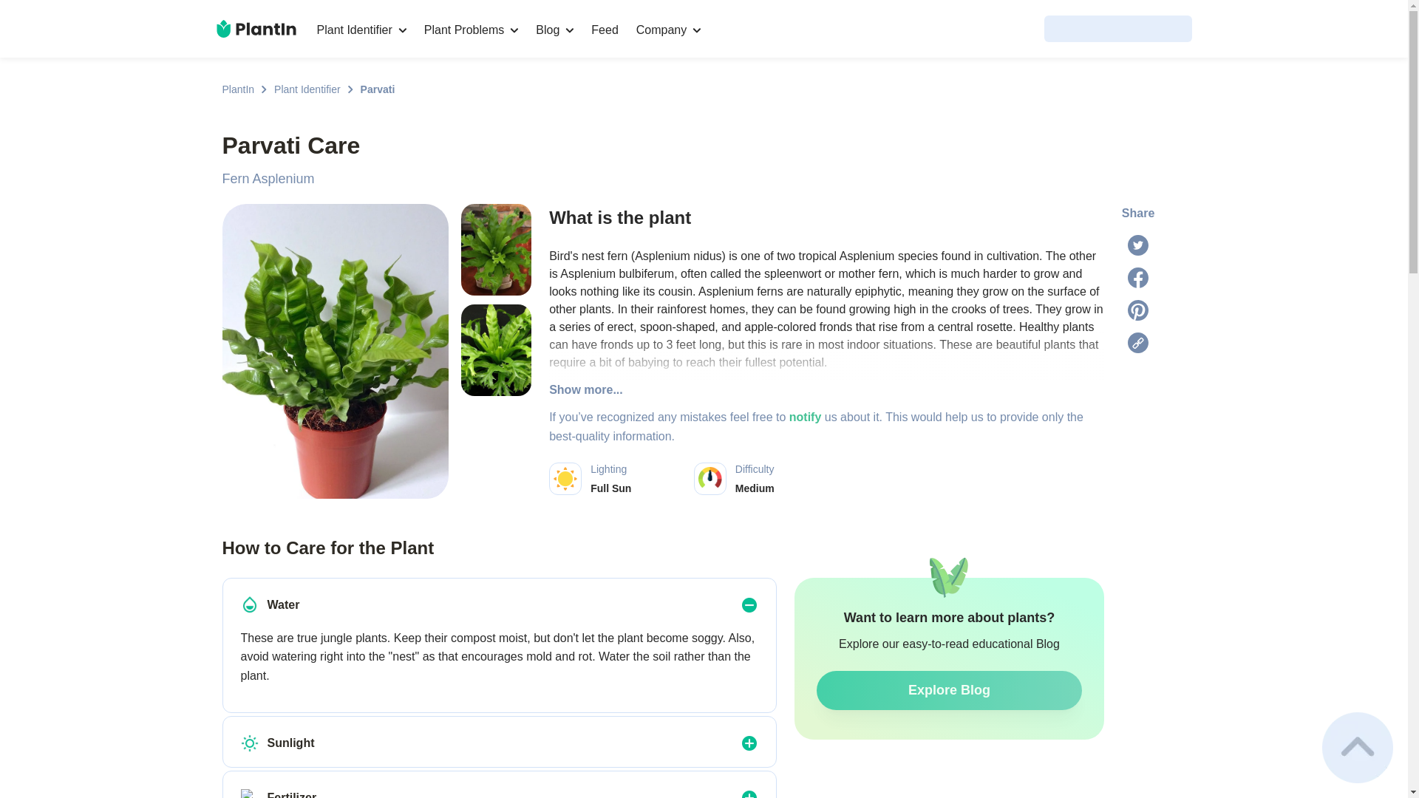 The width and height of the screenshot is (1419, 798). What do you see at coordinates (1138, 310) in the screenshot?
I see `Water` at bounding box center [1138, 310].